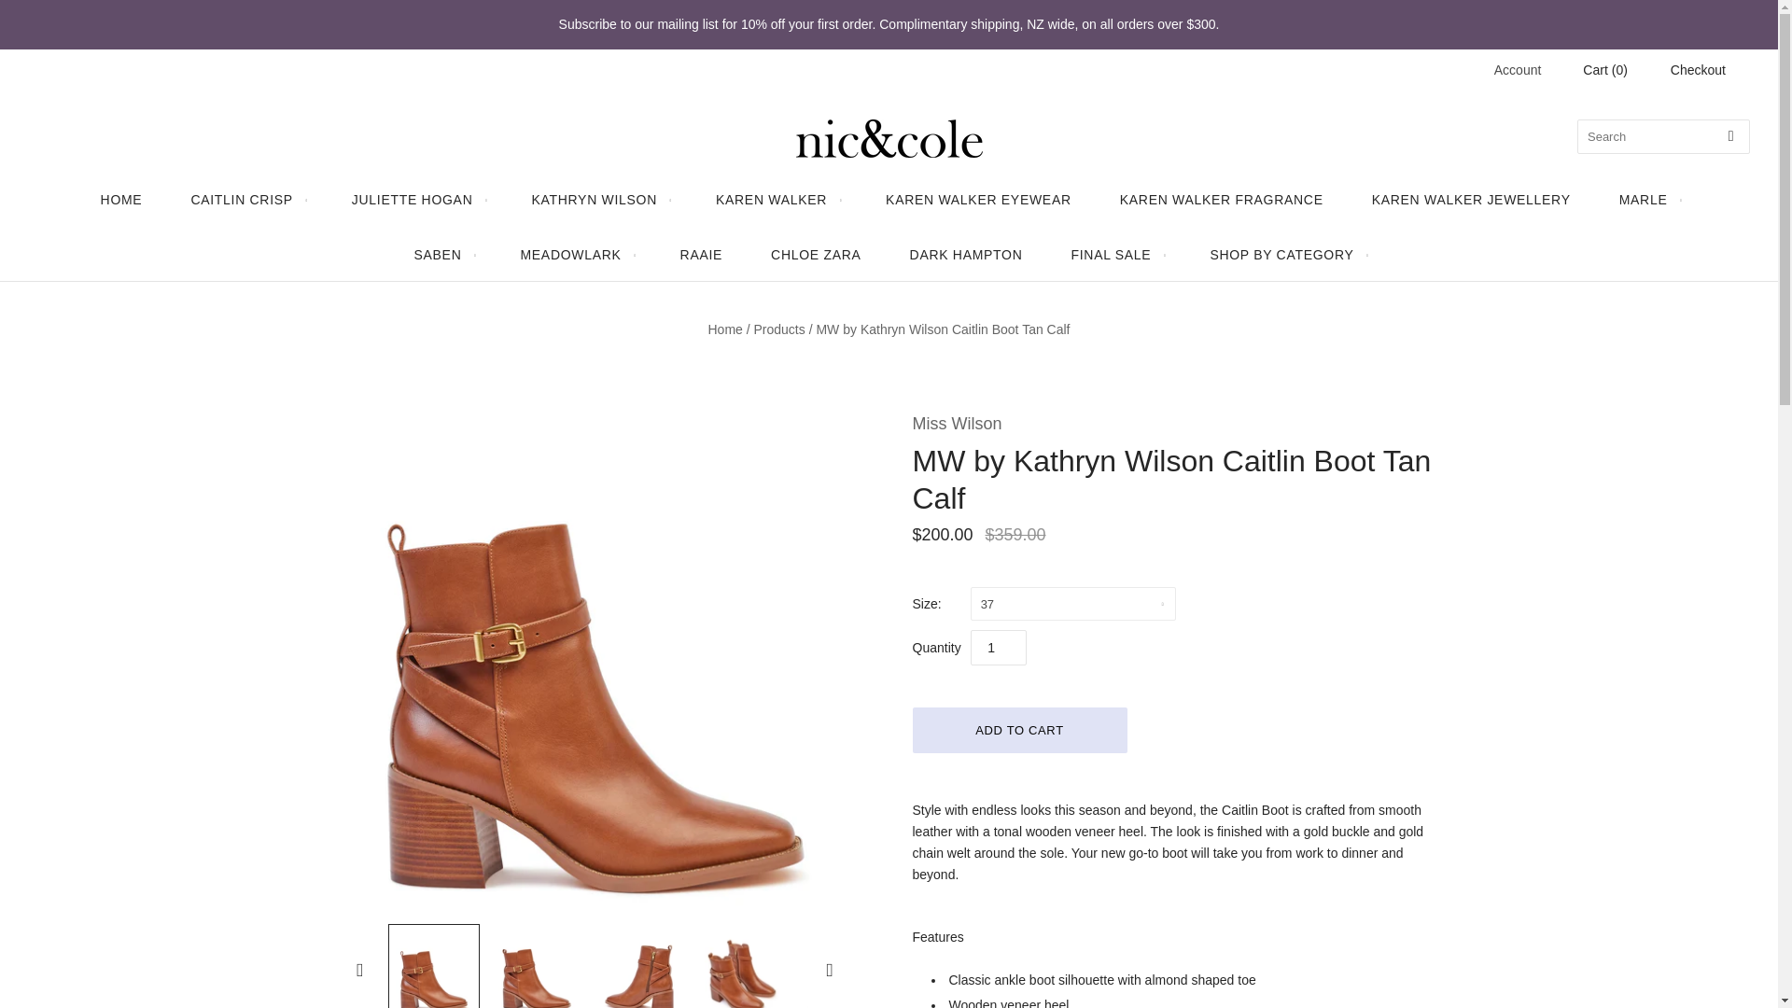  Describe the element at coordinates (999, 648) in the screenshot. I see `1` at that location.